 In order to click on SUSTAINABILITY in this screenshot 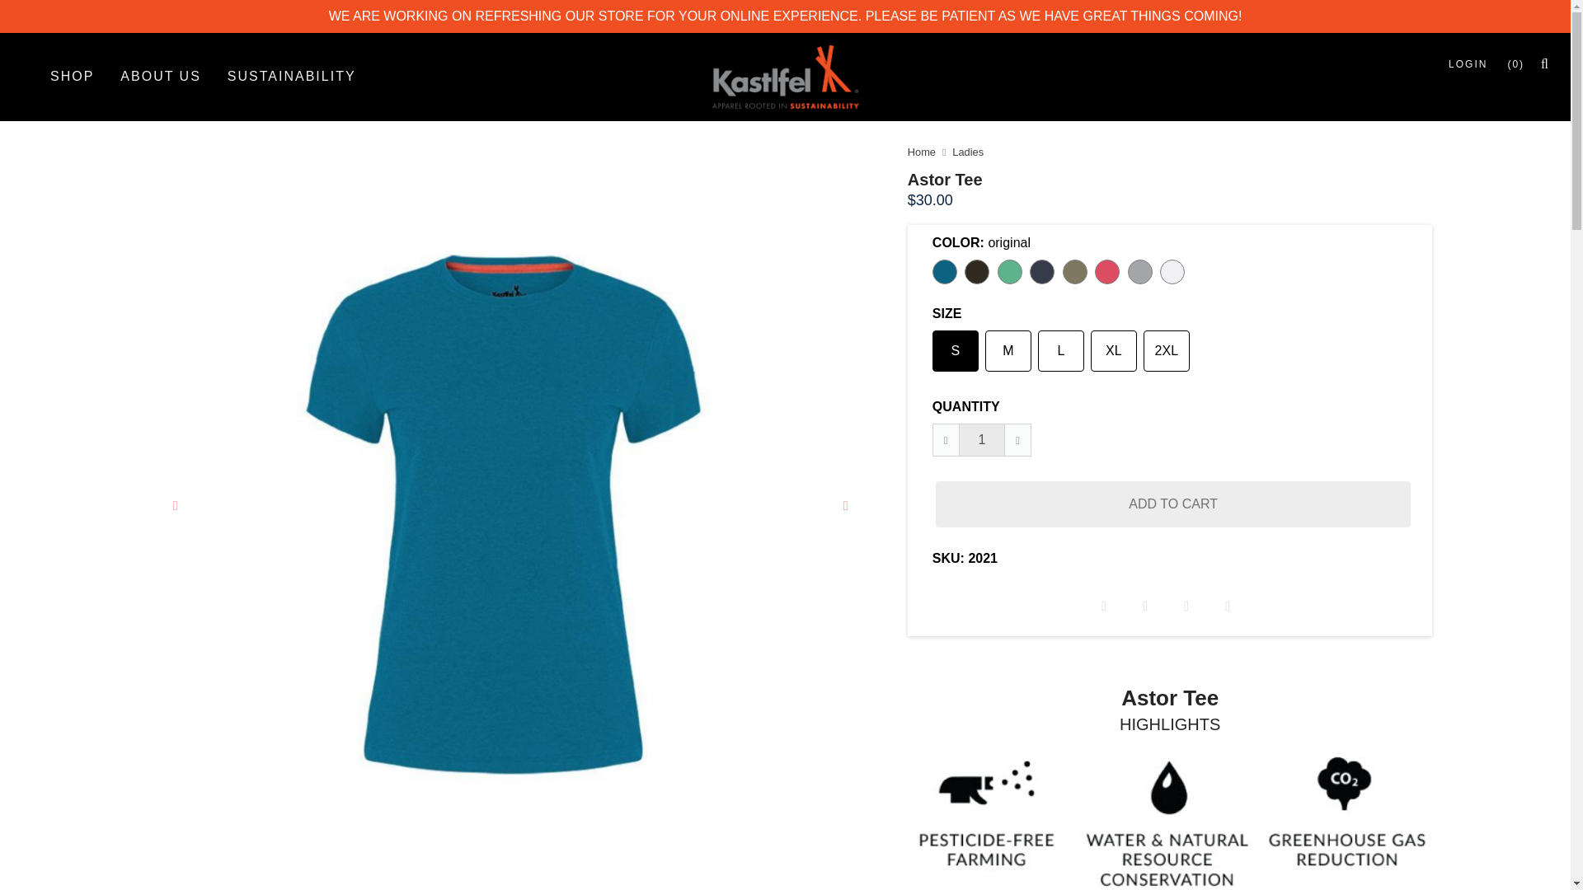, I will do `click(291, 76)`.